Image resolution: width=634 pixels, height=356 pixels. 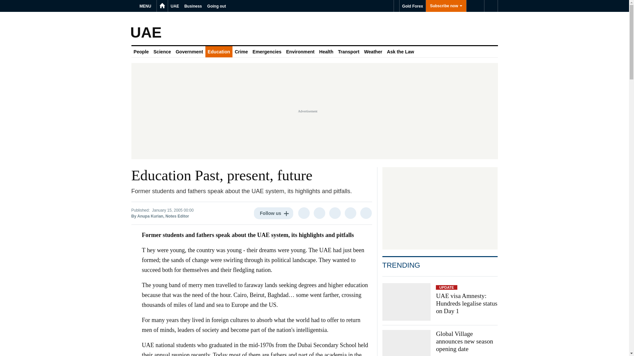 What do you see at coordinates (412, 6) in the screenshot?
I see `Gold Forex` at bounding box center [412, 6].